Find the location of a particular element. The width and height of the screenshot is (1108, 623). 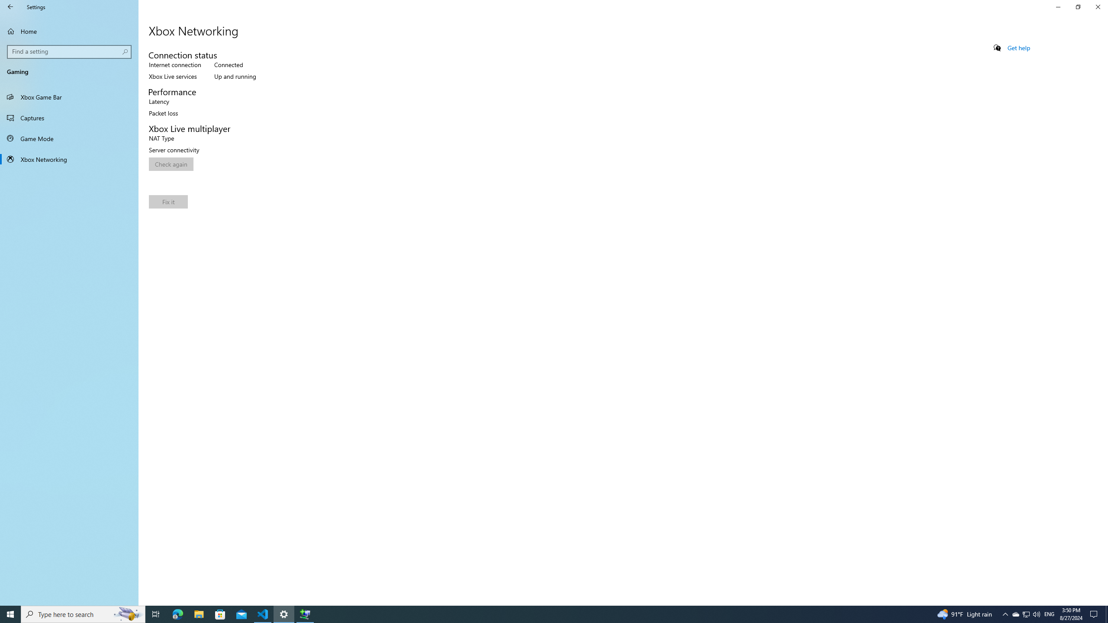

Close Settings is located at coordinates (1098, 7).